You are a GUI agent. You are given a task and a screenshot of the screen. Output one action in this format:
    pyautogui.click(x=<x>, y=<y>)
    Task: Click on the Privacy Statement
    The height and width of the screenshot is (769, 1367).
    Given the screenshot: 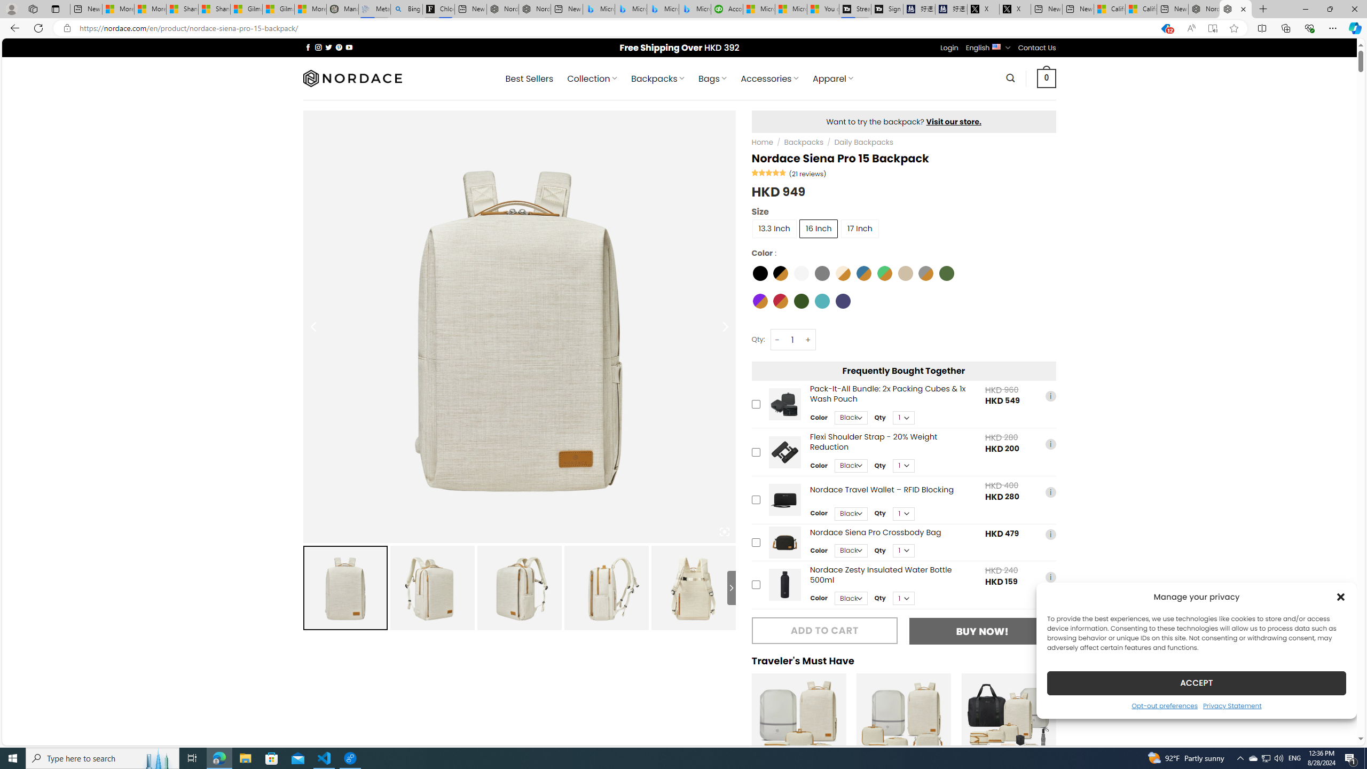 What is the action you would take?
    pyautogui.click(x=1232, y=705)
    